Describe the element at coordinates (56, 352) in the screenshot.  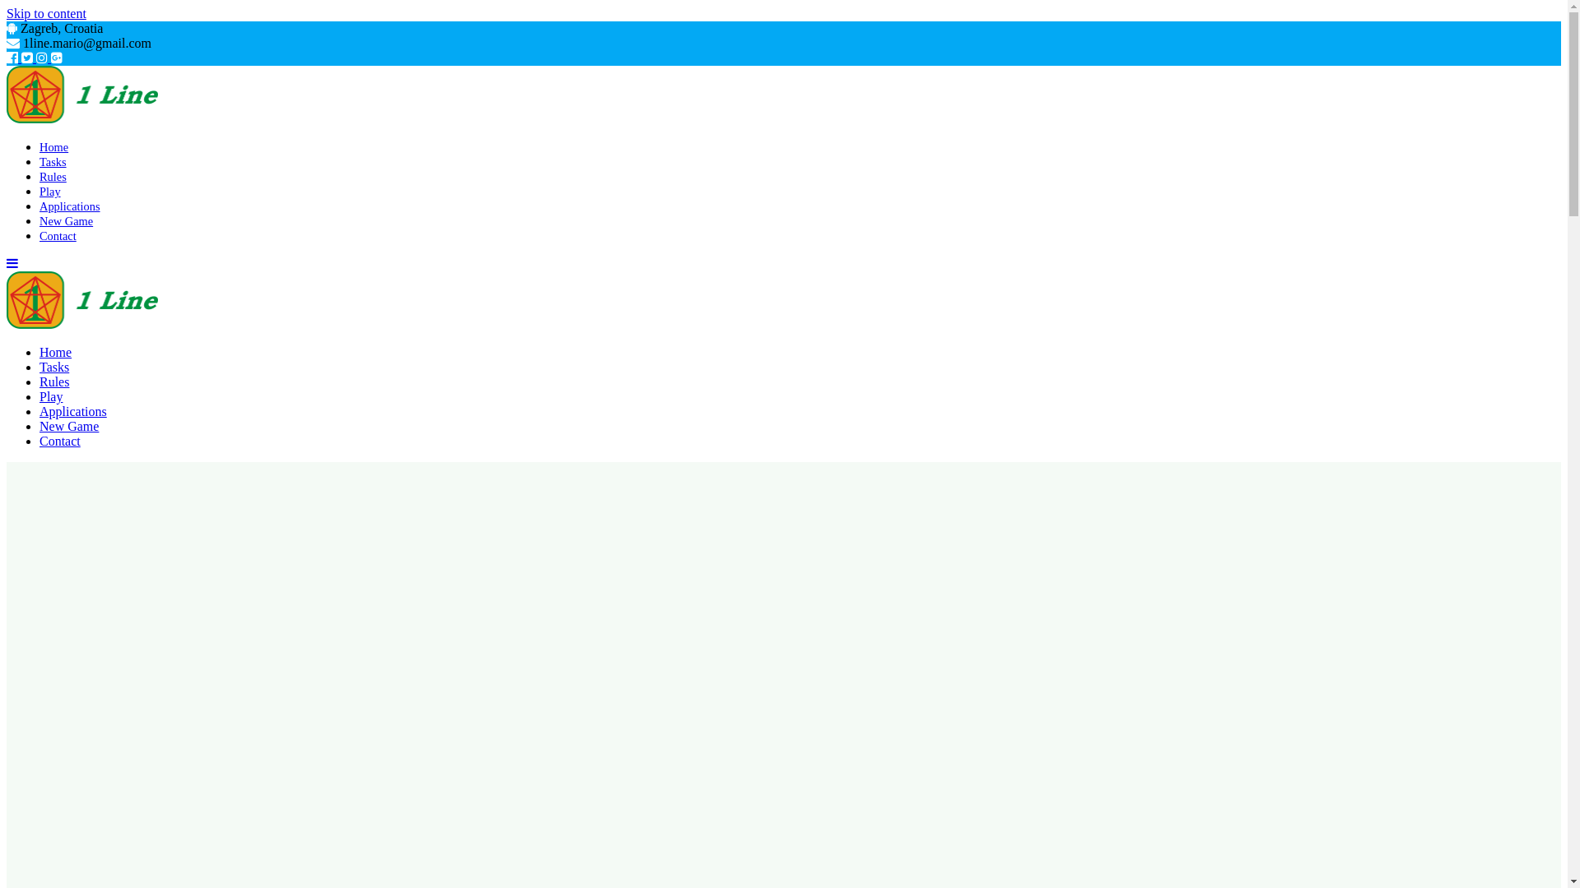
I see `Home` at that location.